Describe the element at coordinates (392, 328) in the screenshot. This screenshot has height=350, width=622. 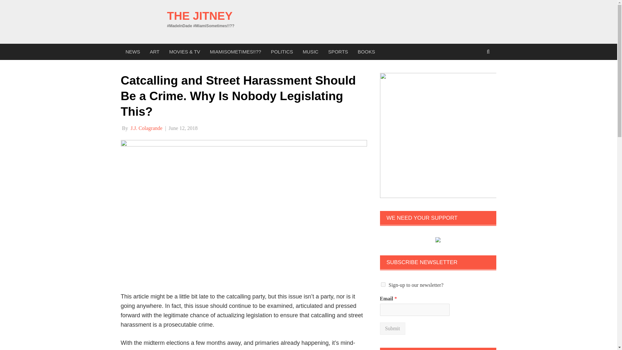
I see `Submit` at that location.